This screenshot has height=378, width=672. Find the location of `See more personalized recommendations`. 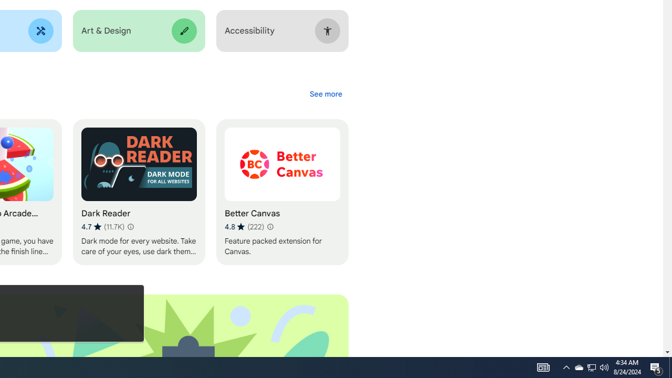

See more personalized recommendations is located at coordinates (325, 93).